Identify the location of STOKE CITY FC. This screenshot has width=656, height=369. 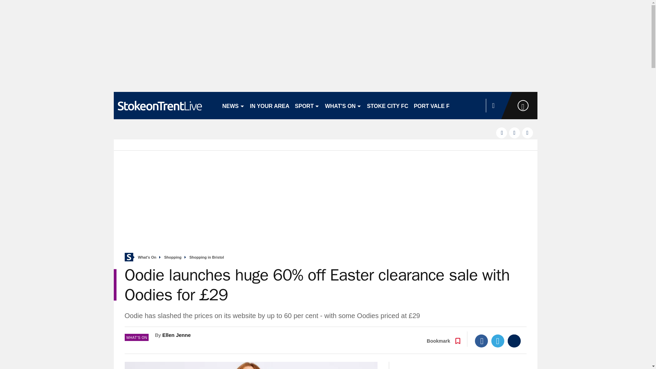
(387, 105).